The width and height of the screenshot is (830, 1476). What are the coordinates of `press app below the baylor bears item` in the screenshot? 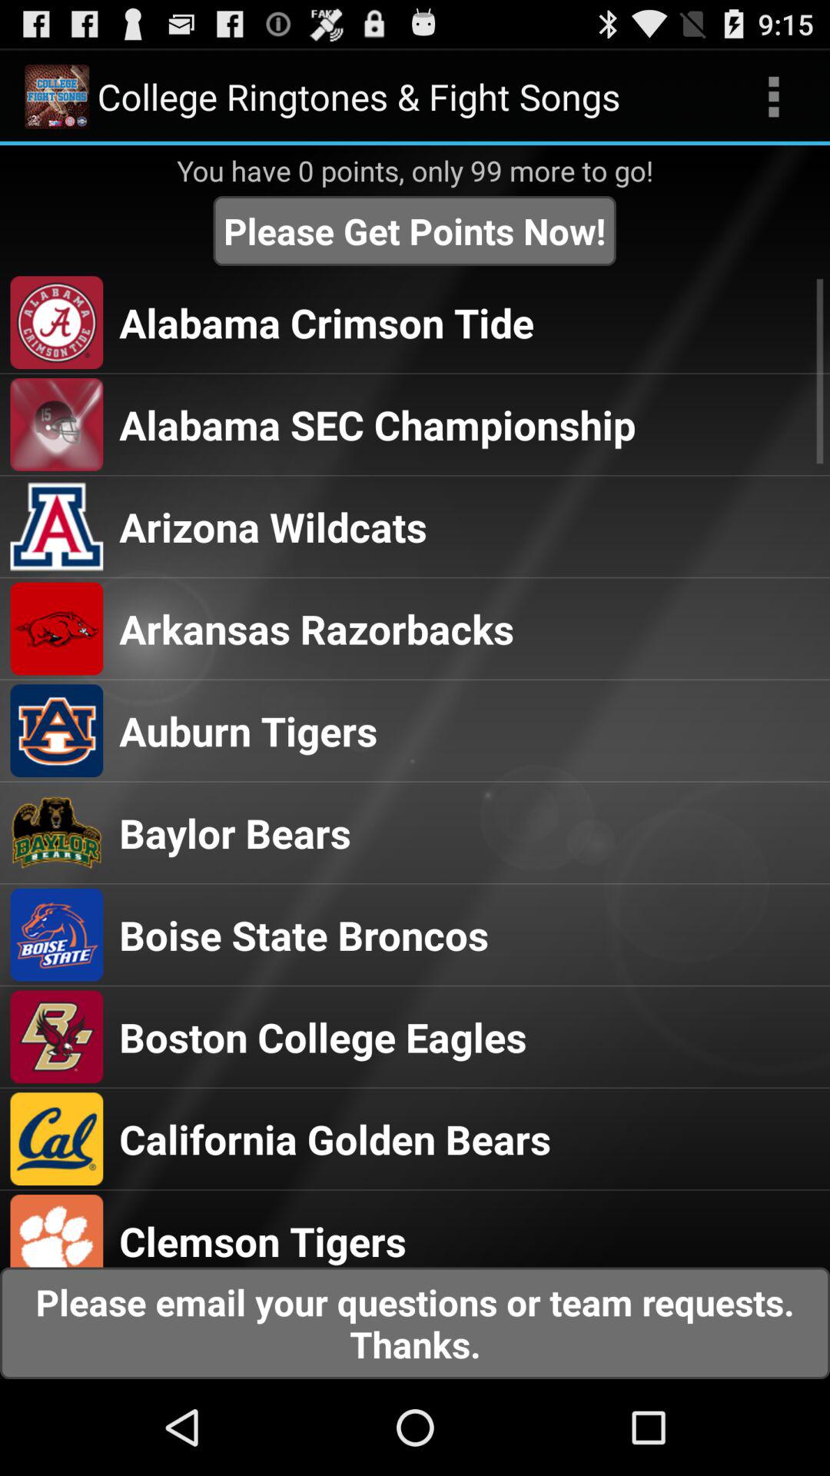 It's located at (304, 935).